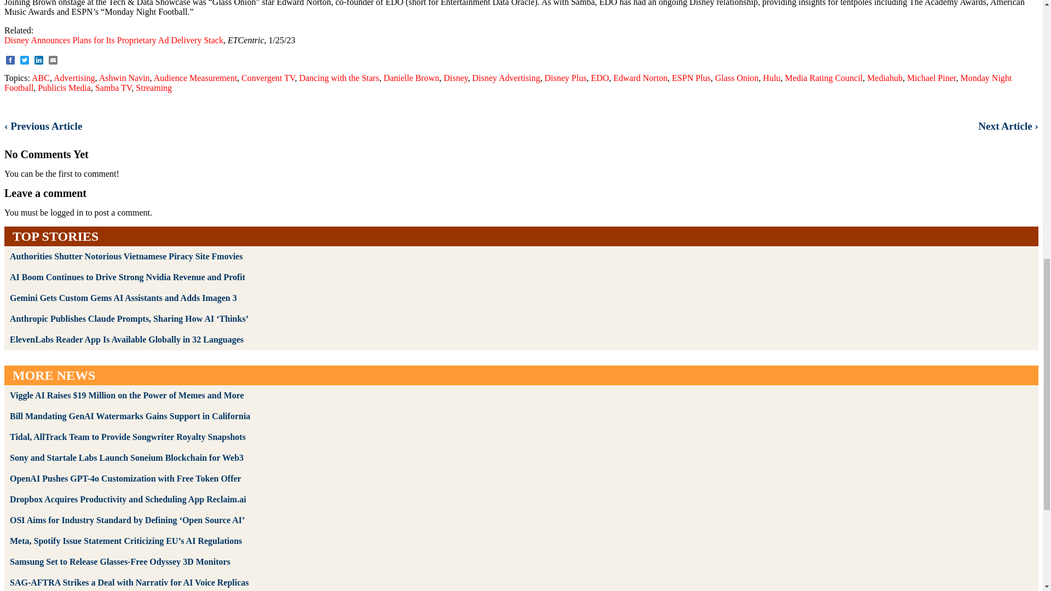 The image size is (1051, 591). Describe the element at coordinates (885, 78) in the screenshot. I see `Mediahub` at that location.